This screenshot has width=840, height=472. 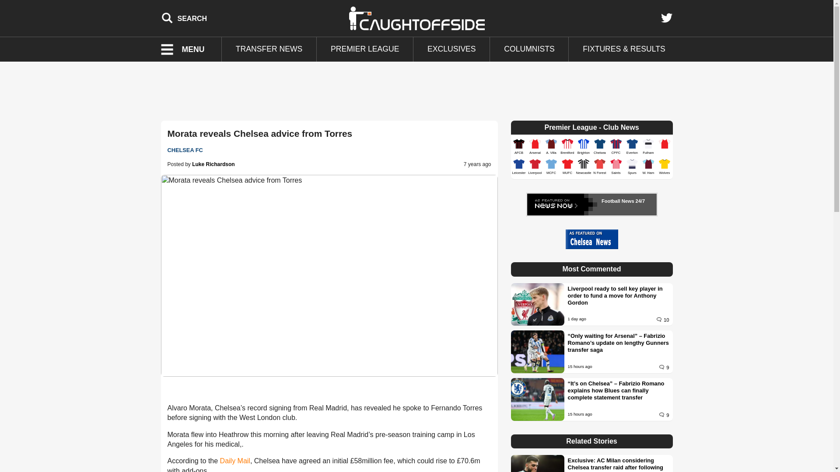 What do you see at coordinates (365, 49) in the screenshot?
I see `PREMIER LEAGUE` at bounding box center [365, 49].